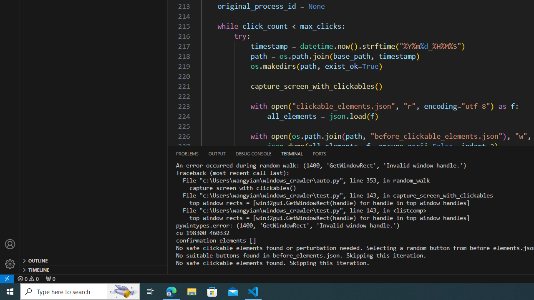 The image size is (534, 300). I want to click on Outline Section, so click(93, 260).